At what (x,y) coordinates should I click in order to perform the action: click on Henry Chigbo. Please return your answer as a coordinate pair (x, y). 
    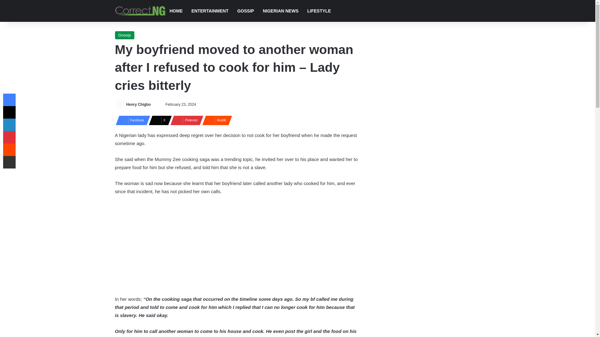
    Looking at the image, I should click on (138, 105).